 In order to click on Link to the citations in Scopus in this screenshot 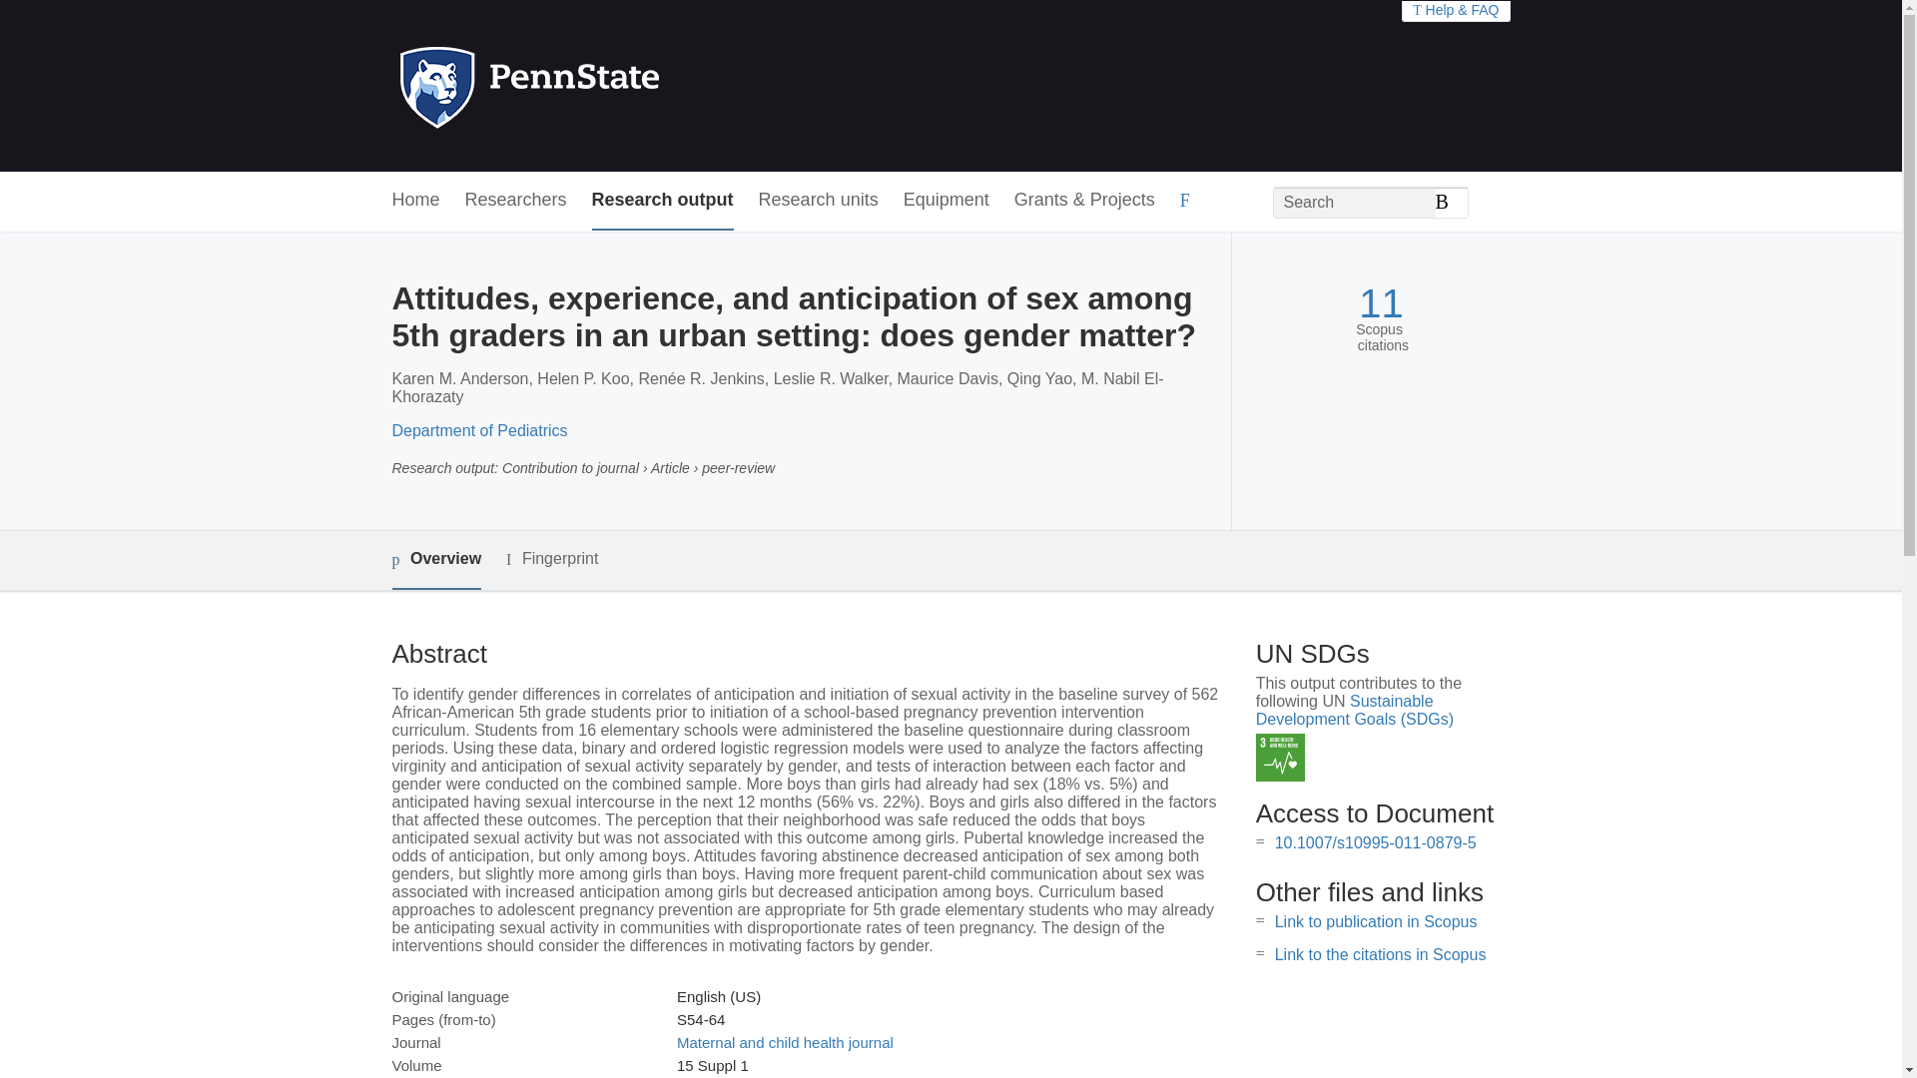, I will do `click(1380, 954)`.